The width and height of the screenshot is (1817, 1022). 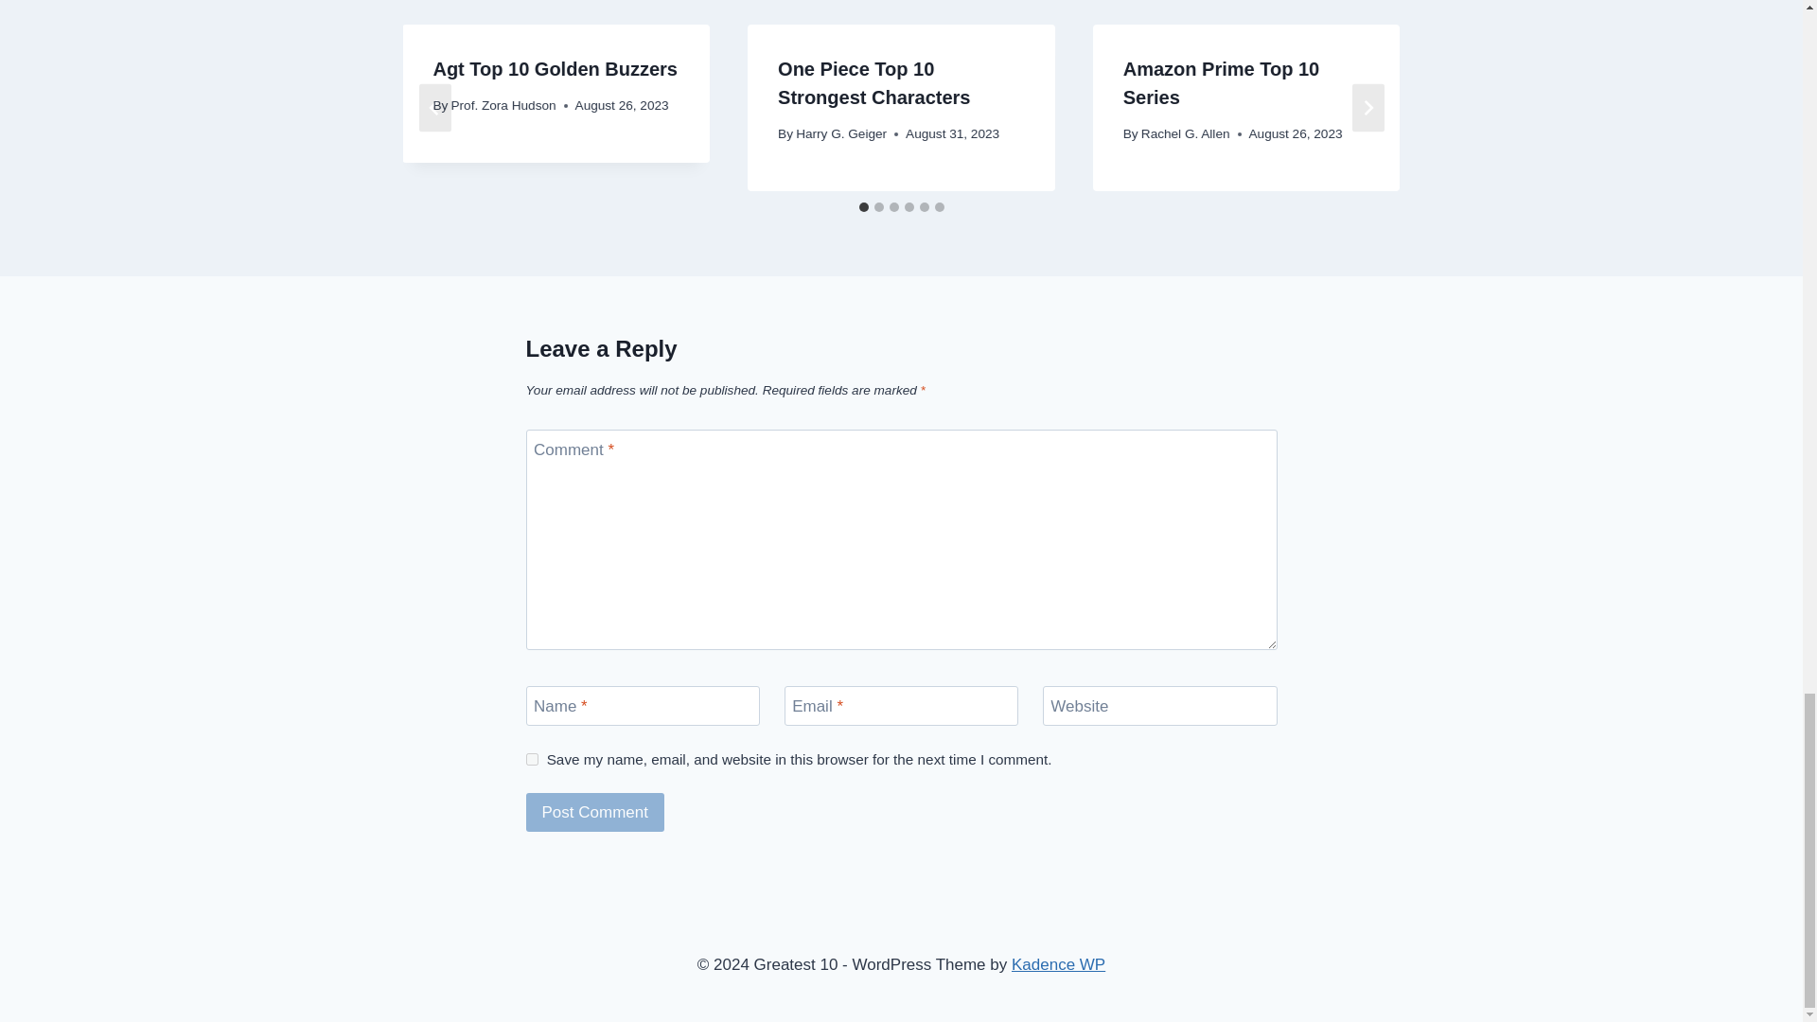 I want to click on Post Comment, so click(x=595, y=812).